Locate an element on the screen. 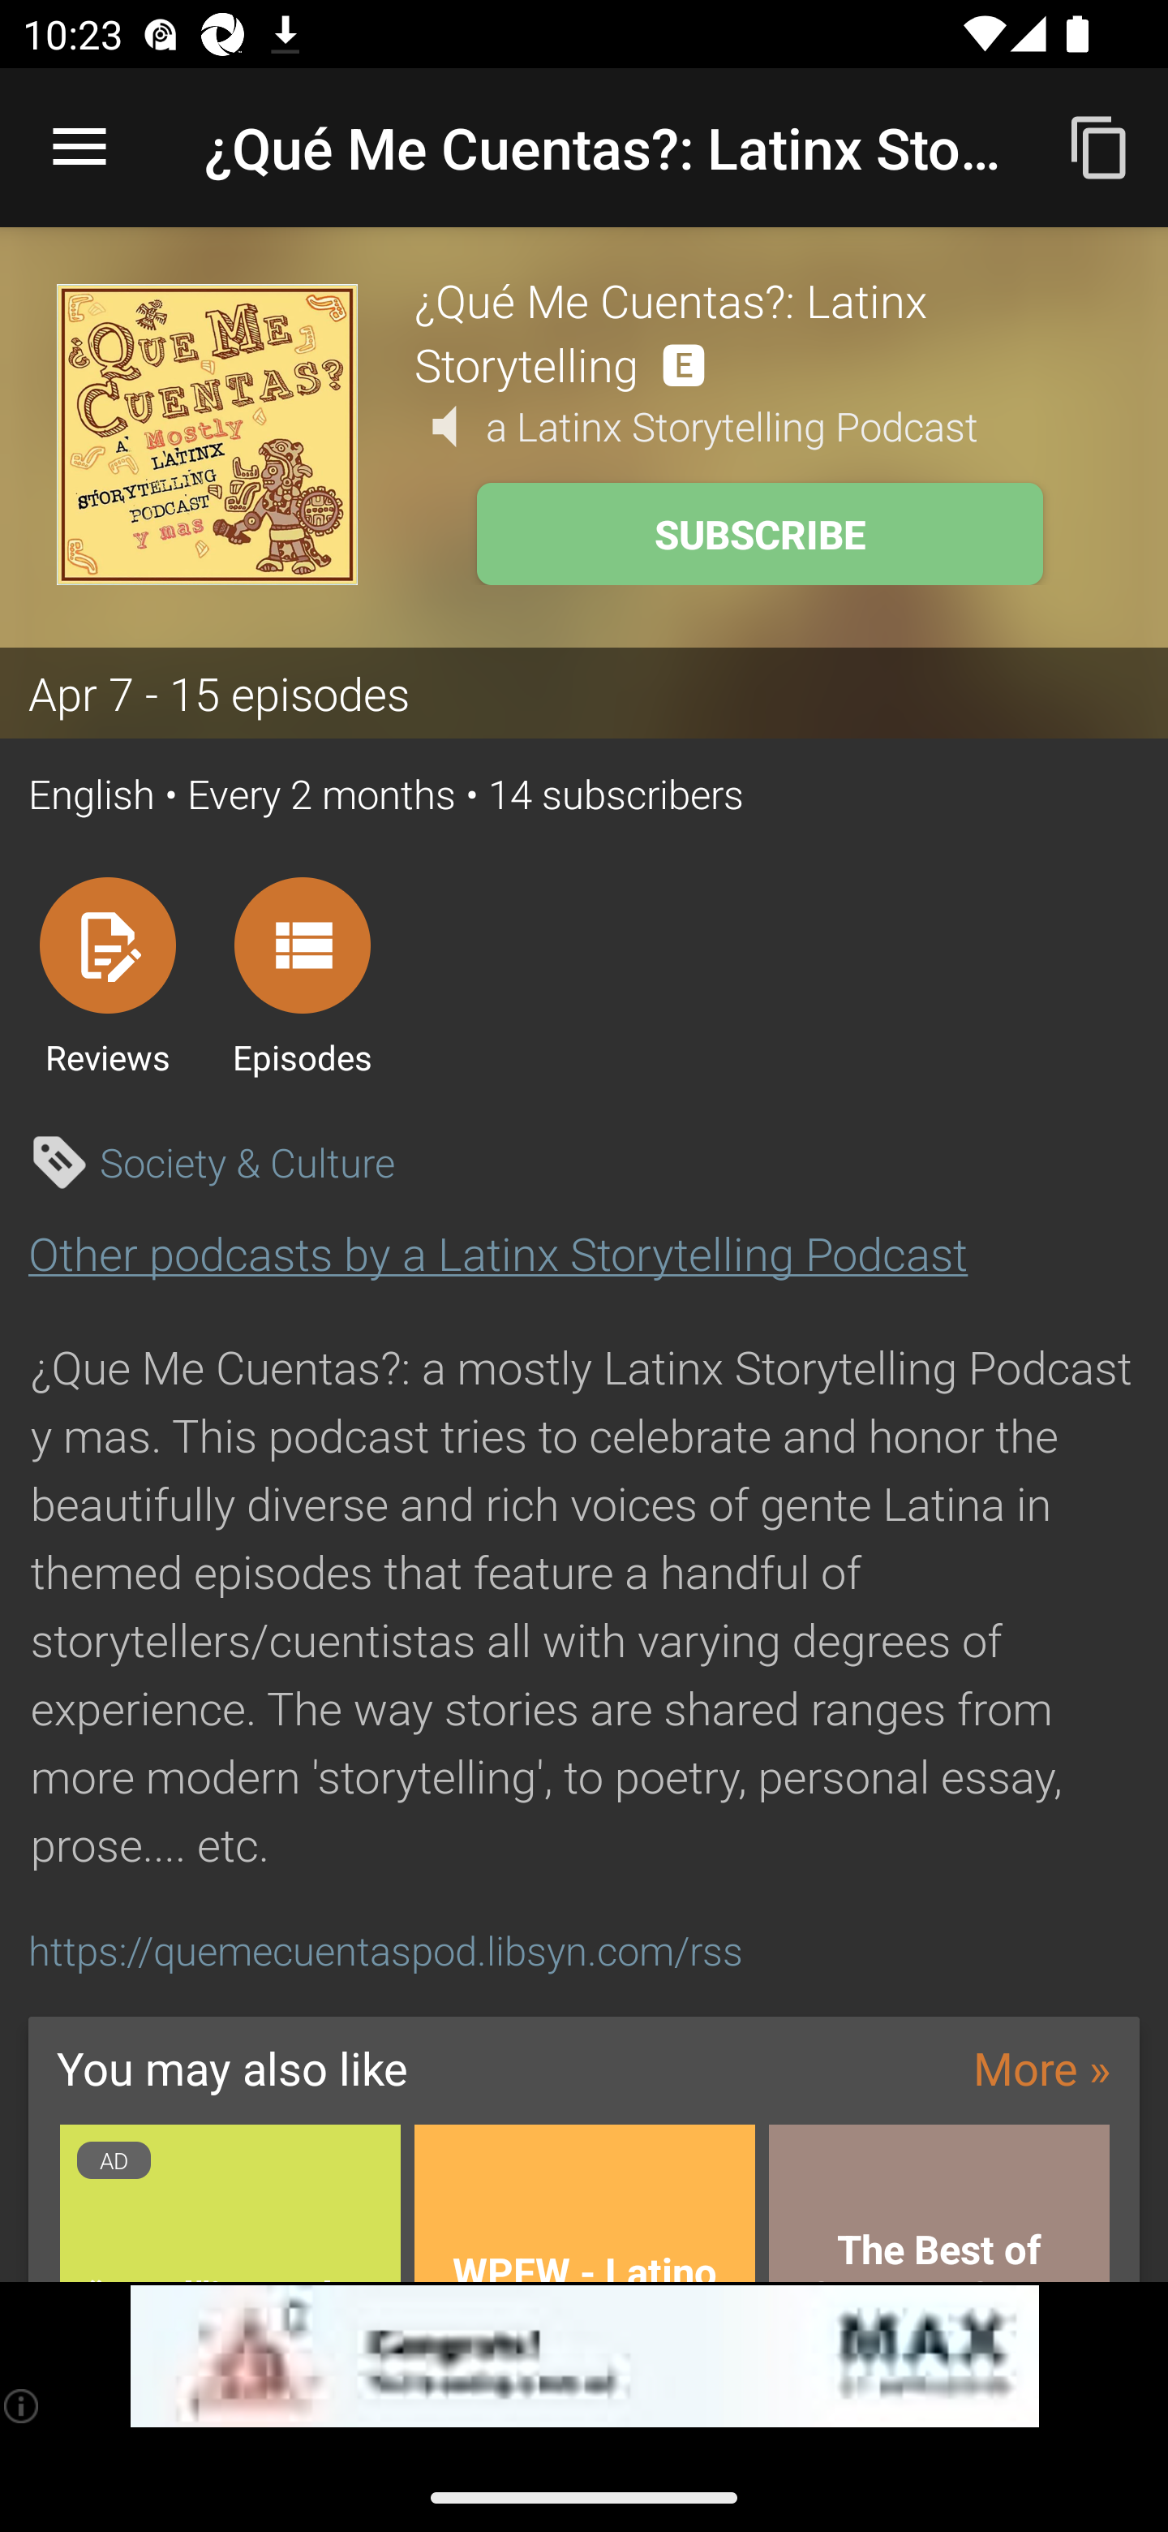 The height and width of the screenshot is (2532, 1168). Open navigation sidebar is located at coordinates (79, 148).